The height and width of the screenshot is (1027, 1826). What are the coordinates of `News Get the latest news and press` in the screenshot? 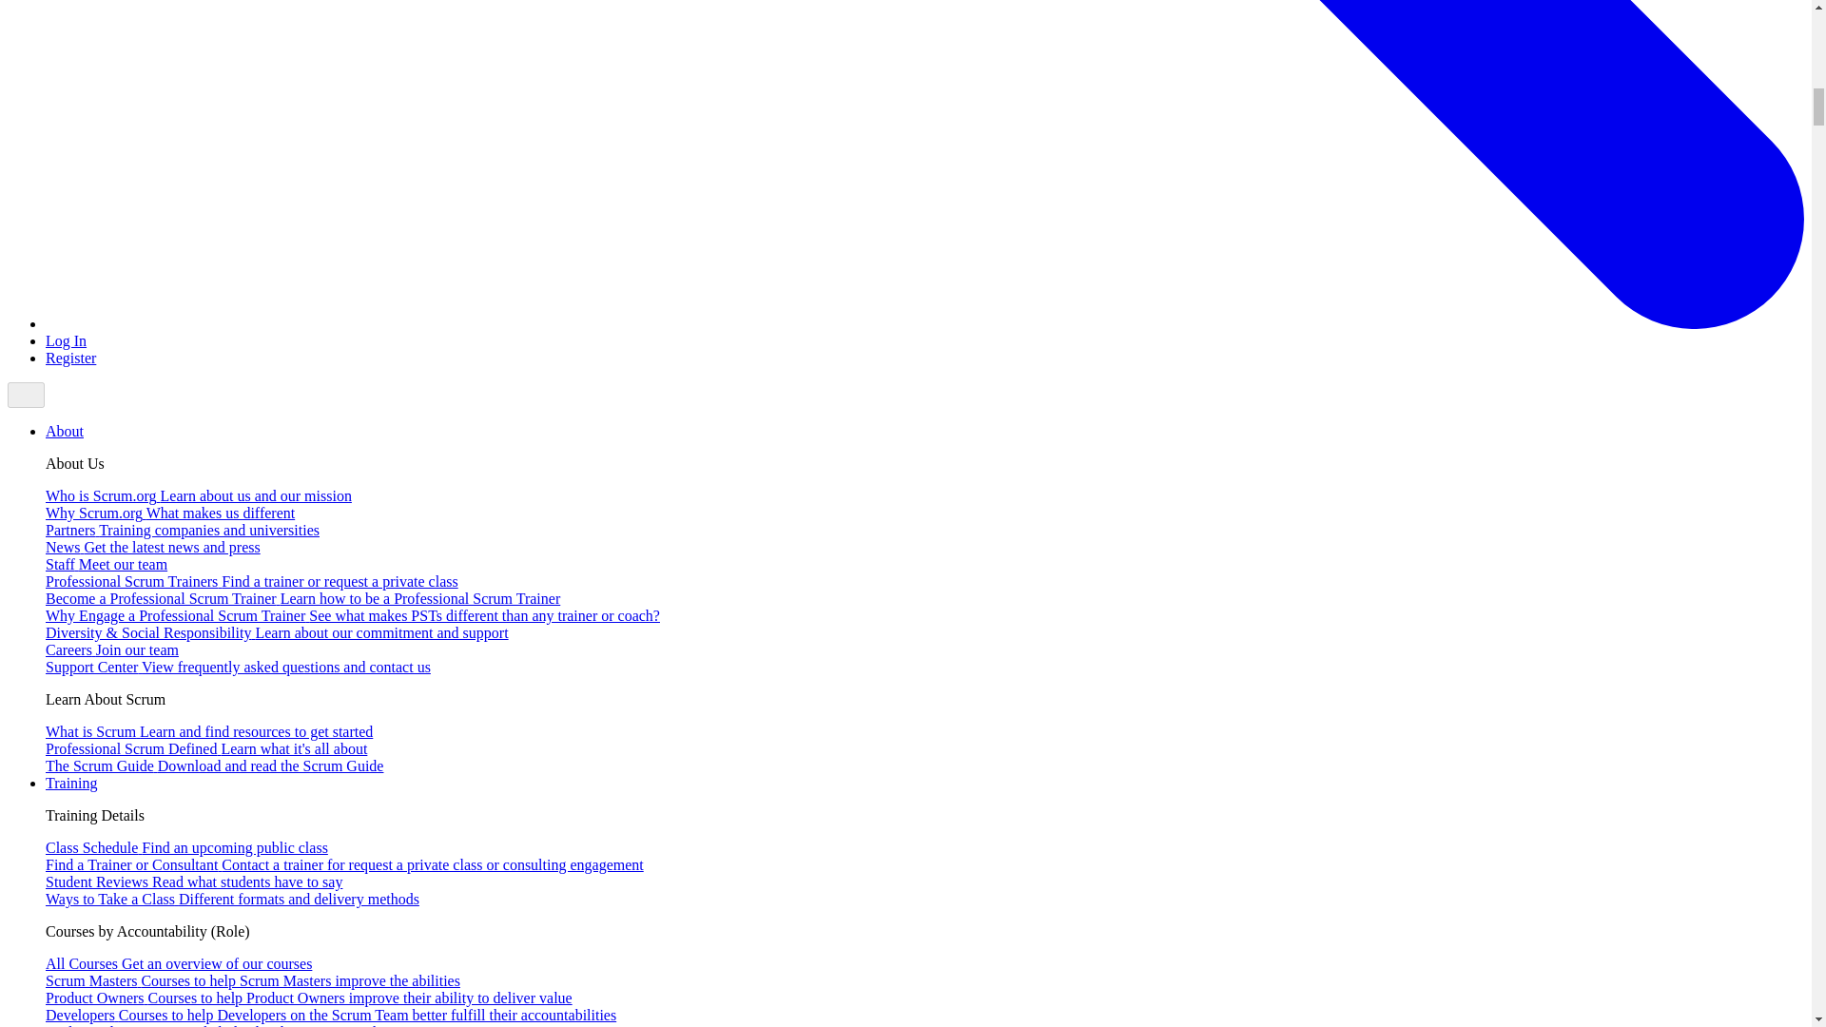 It's located at (153, 548).